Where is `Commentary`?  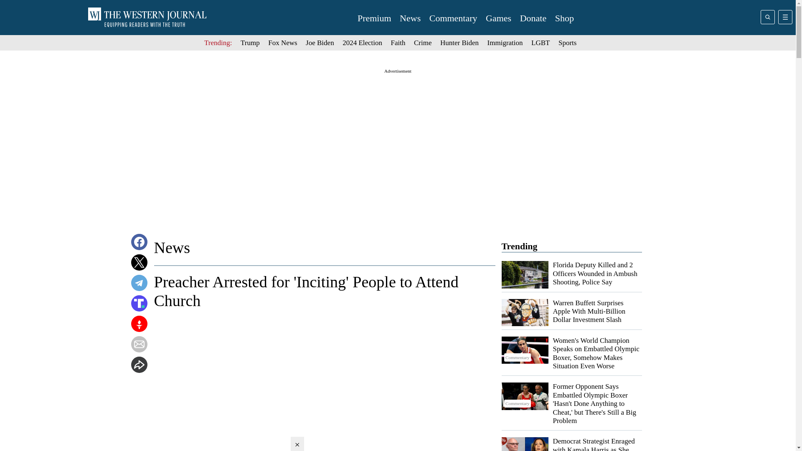 Commentary is located at coordinates (525, 425).